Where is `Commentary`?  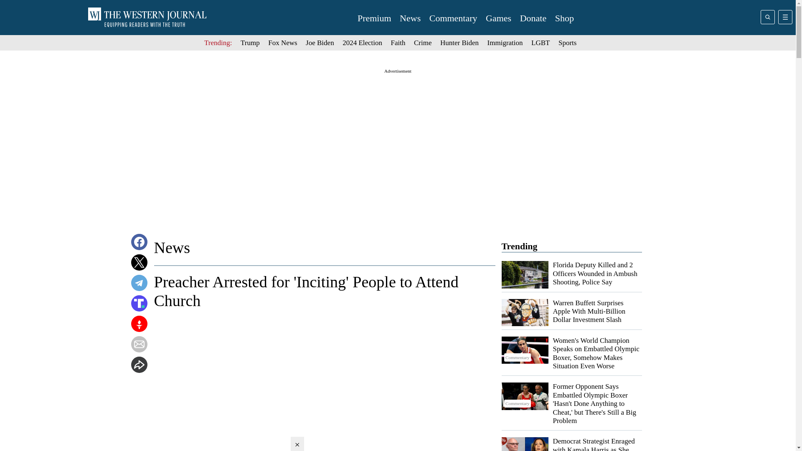 Commentary is located at coordinates (525, 425).